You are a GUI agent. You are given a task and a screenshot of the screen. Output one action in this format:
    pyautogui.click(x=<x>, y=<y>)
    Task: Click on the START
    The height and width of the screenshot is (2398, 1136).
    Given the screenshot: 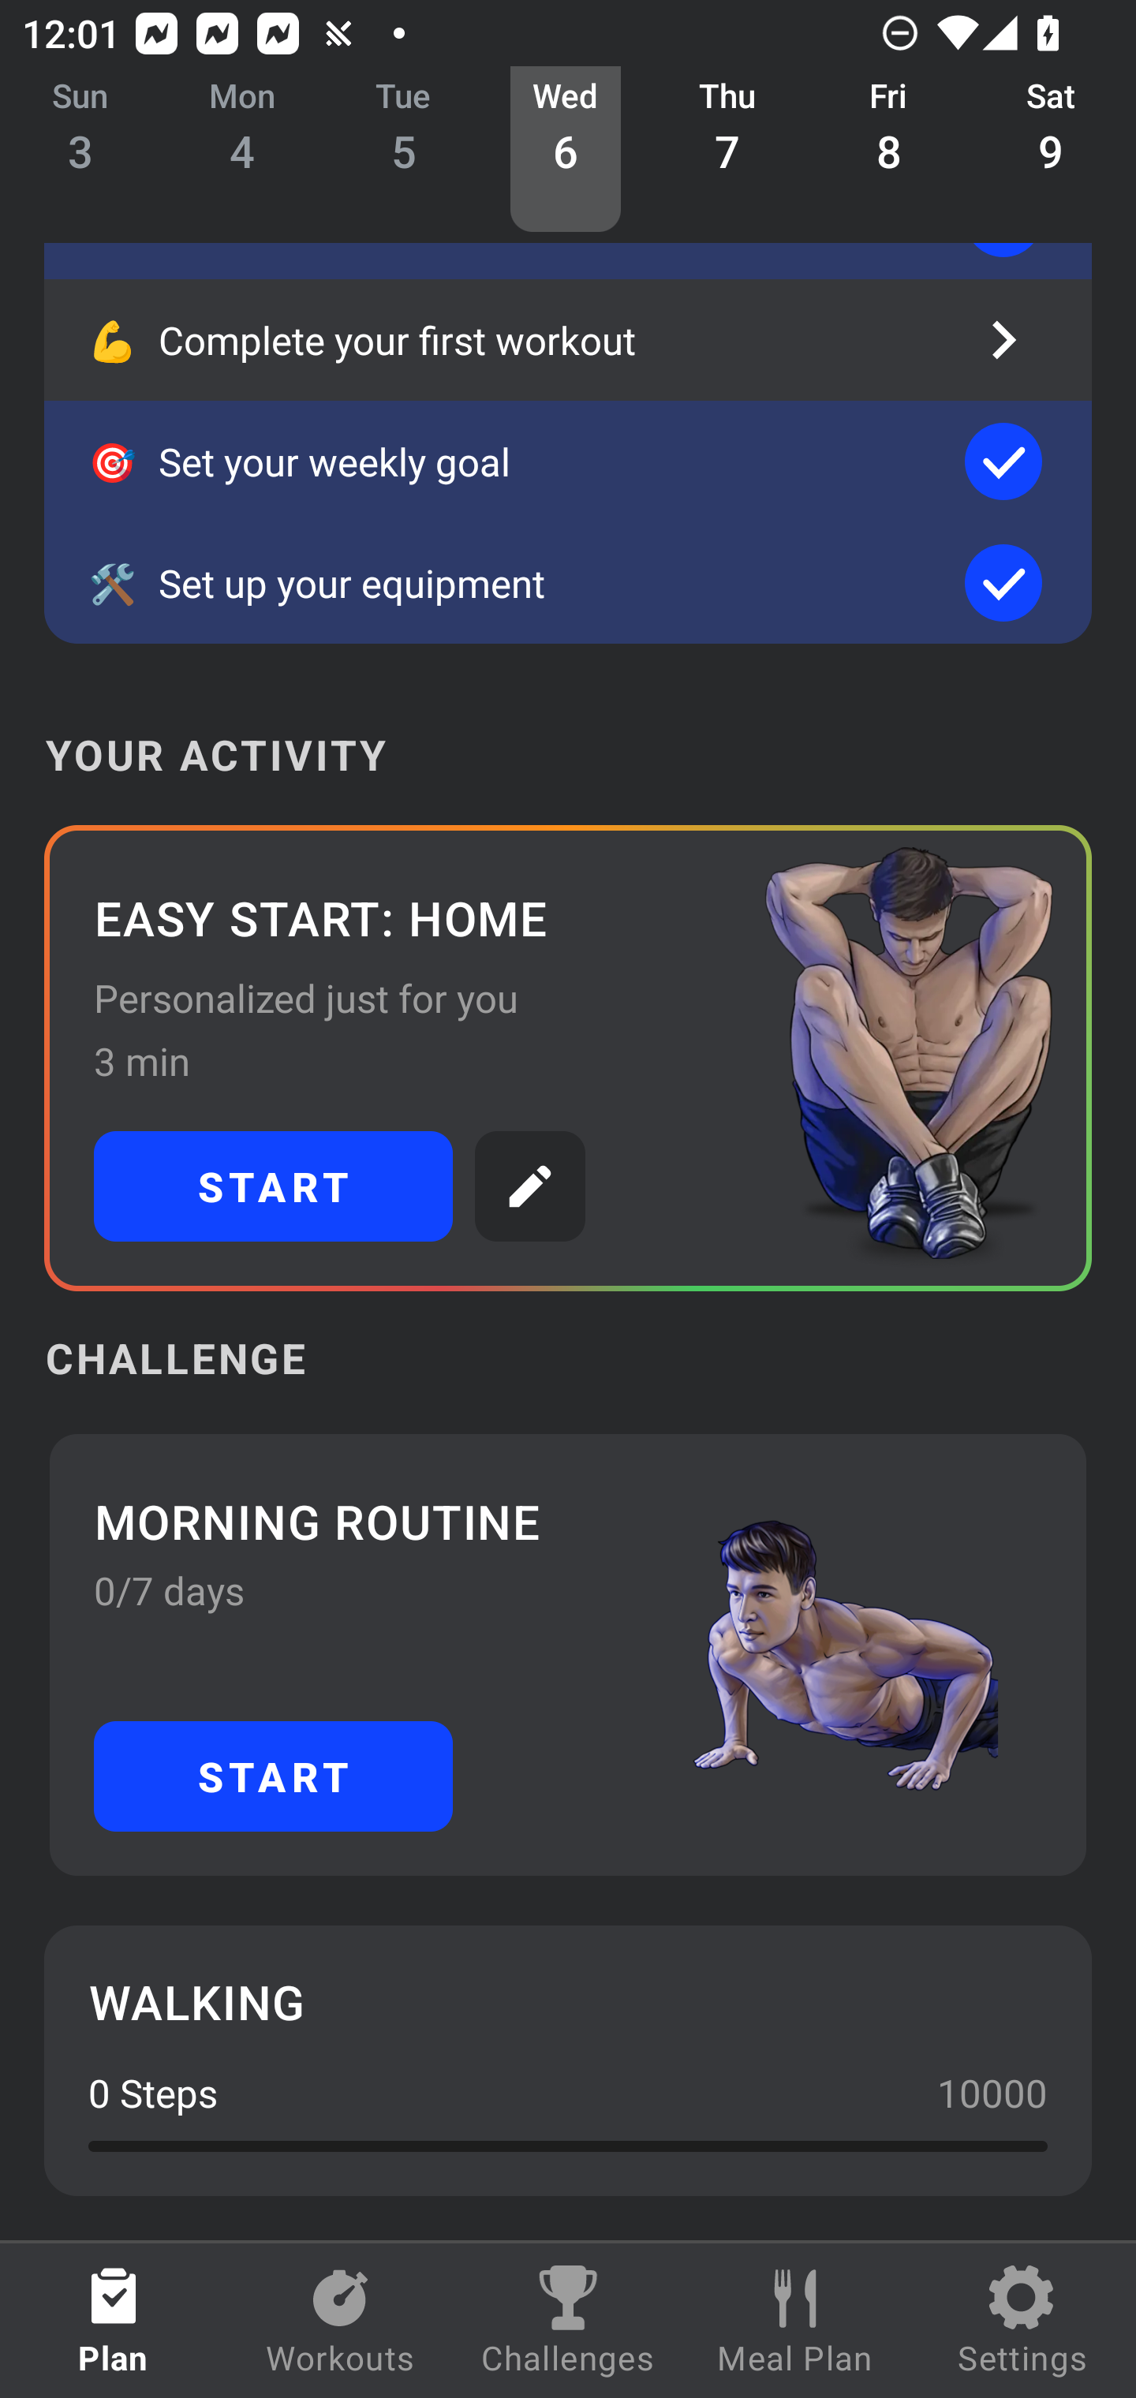 What is the action you would take?
    pyautogui.click(x=273, y=1186)
    